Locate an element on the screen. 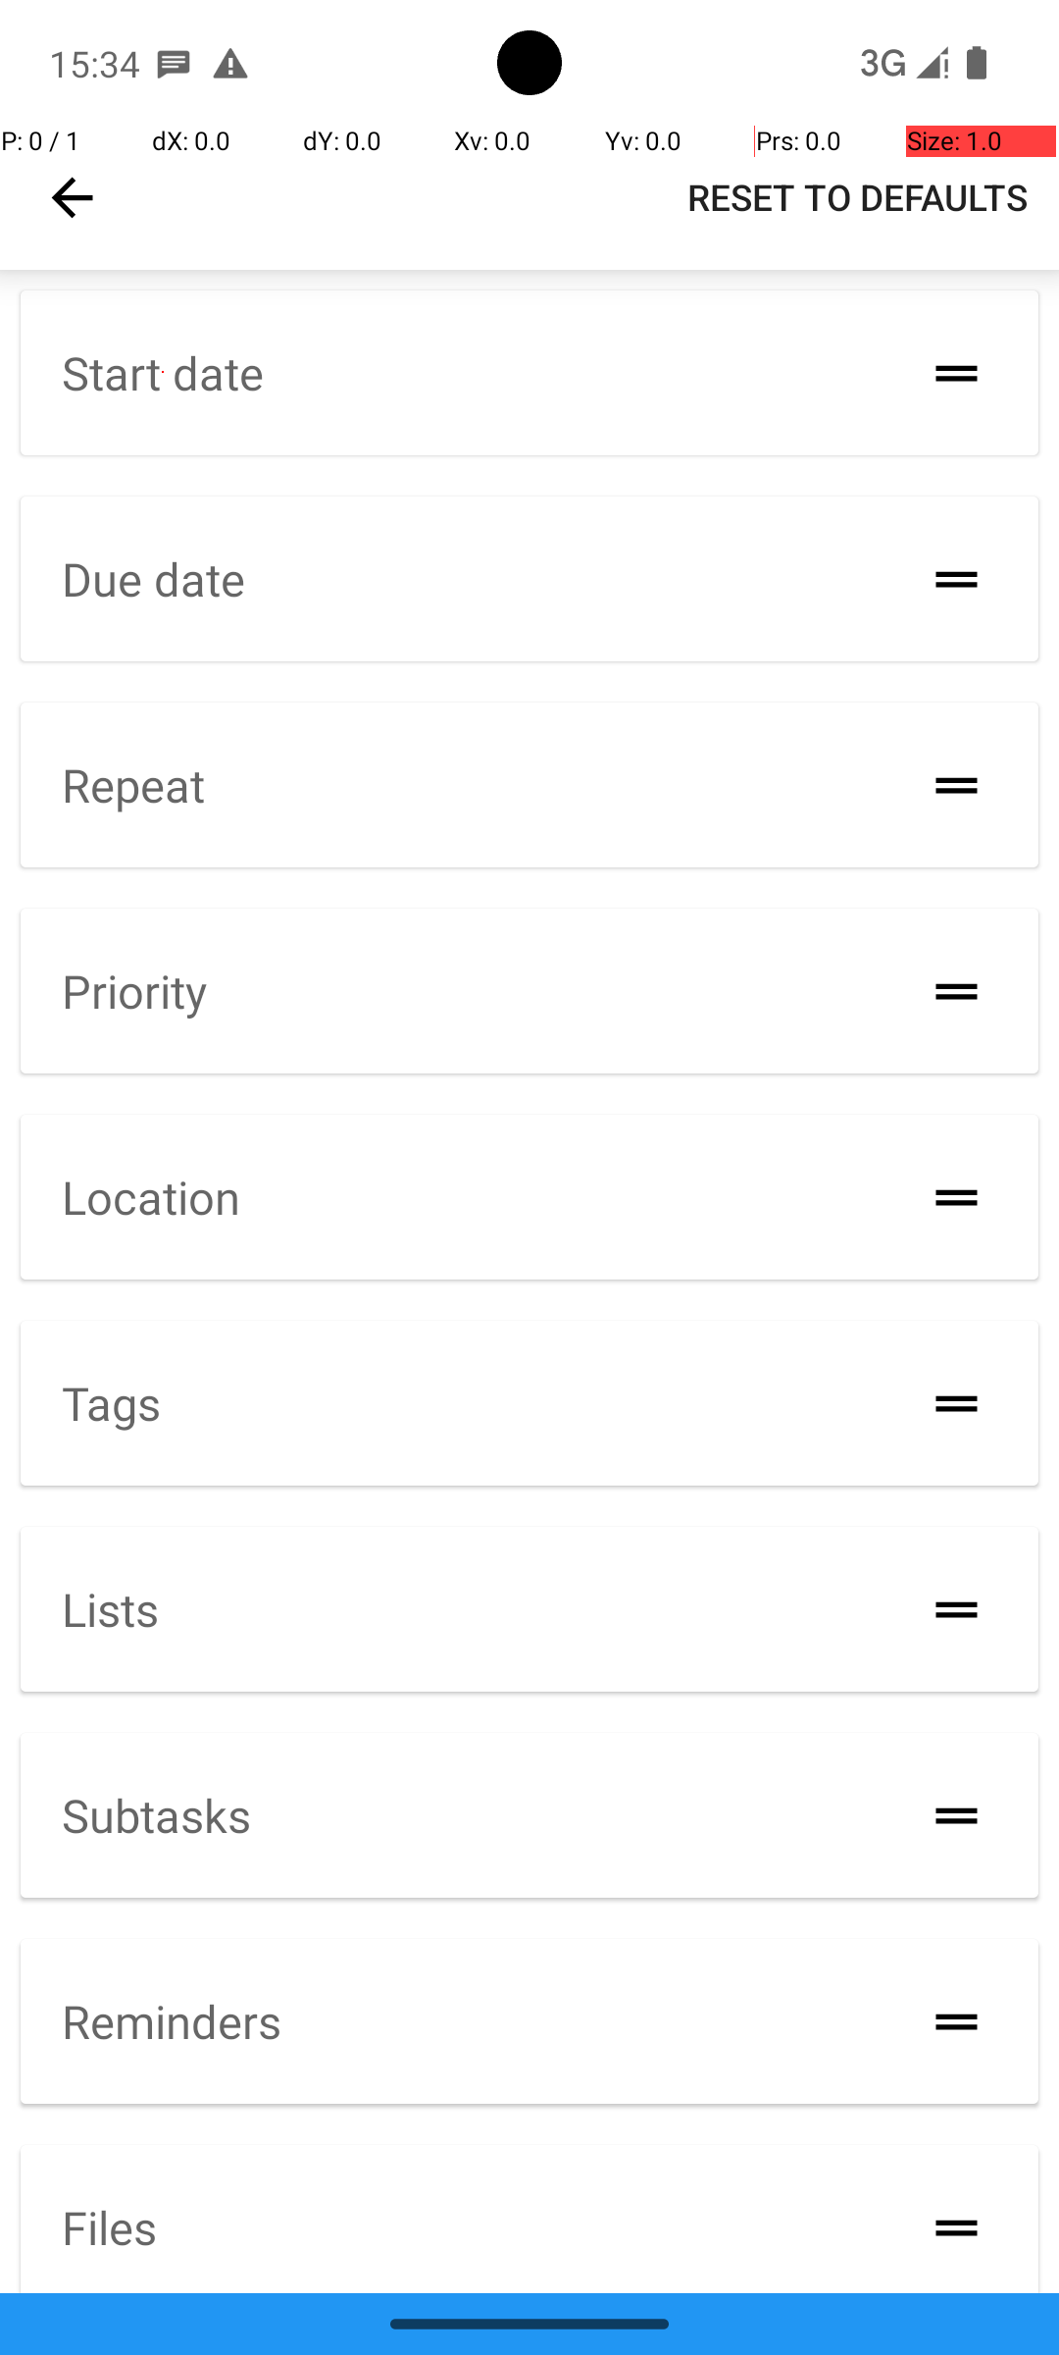 The height and width of the screenshot is (2355, 1059). Repeat is located at coordinates (133, 785).